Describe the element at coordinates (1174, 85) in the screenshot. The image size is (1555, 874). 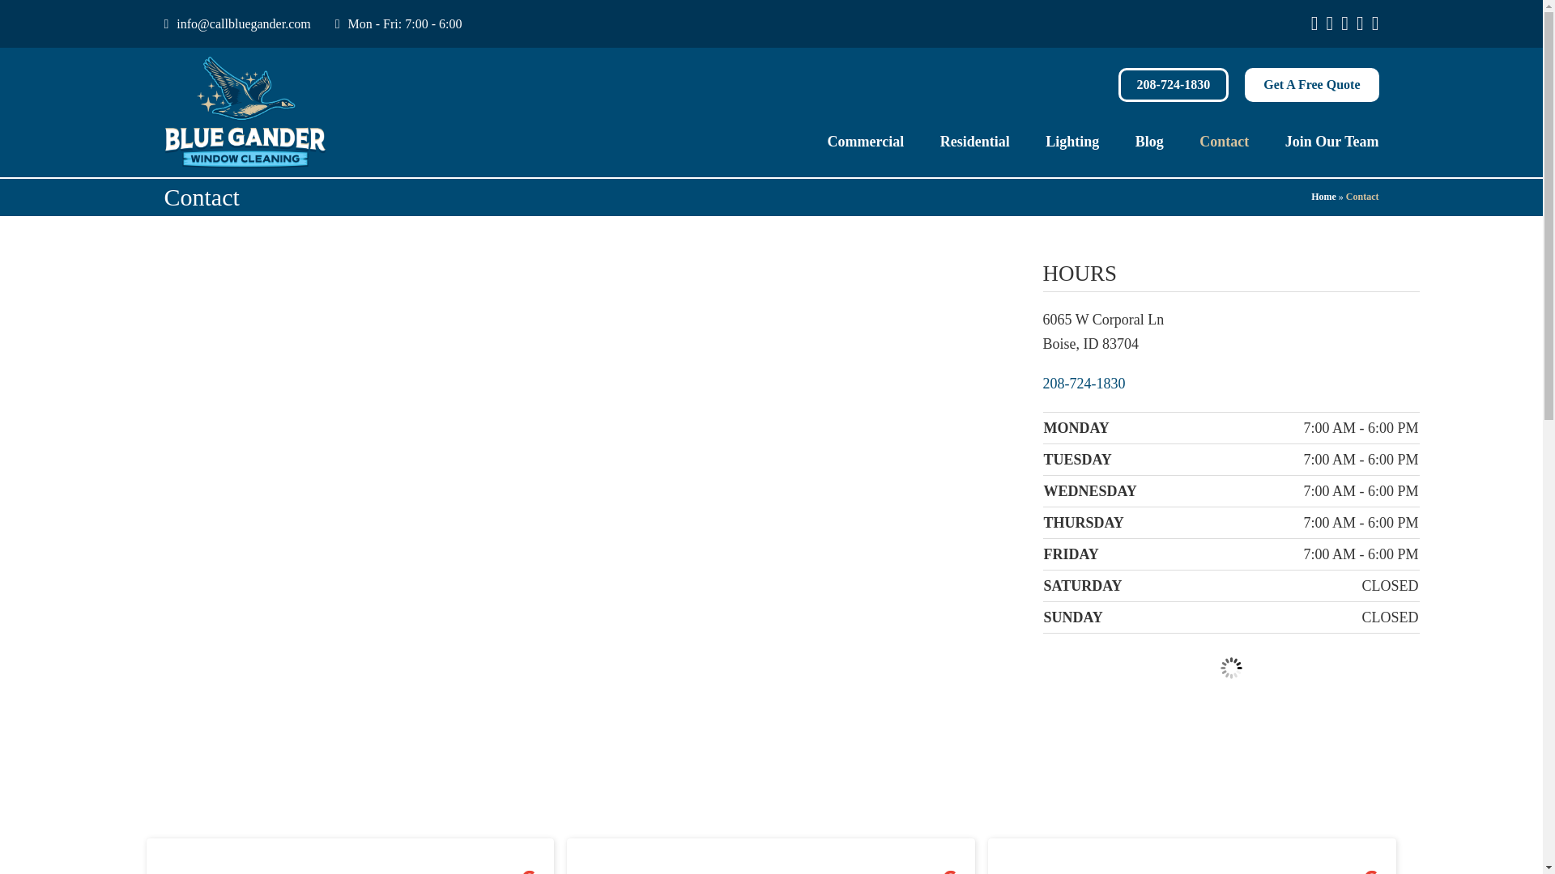
I see `208-724-1830` at that location.